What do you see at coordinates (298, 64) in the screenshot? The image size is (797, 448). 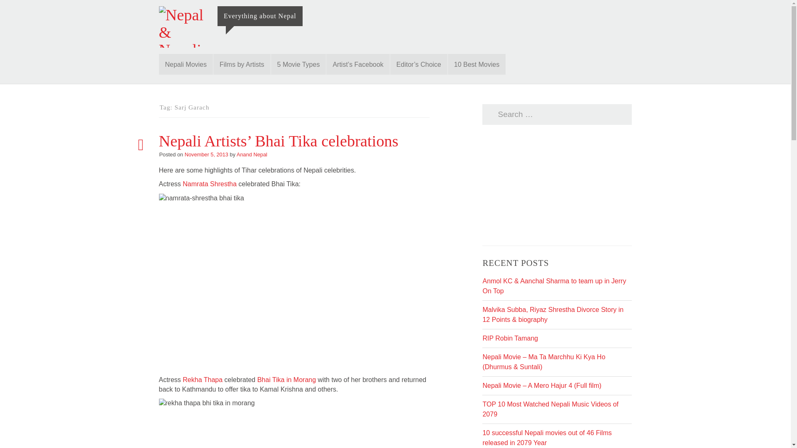 I see `5 Movie Types` at bounding box center [298, 64].